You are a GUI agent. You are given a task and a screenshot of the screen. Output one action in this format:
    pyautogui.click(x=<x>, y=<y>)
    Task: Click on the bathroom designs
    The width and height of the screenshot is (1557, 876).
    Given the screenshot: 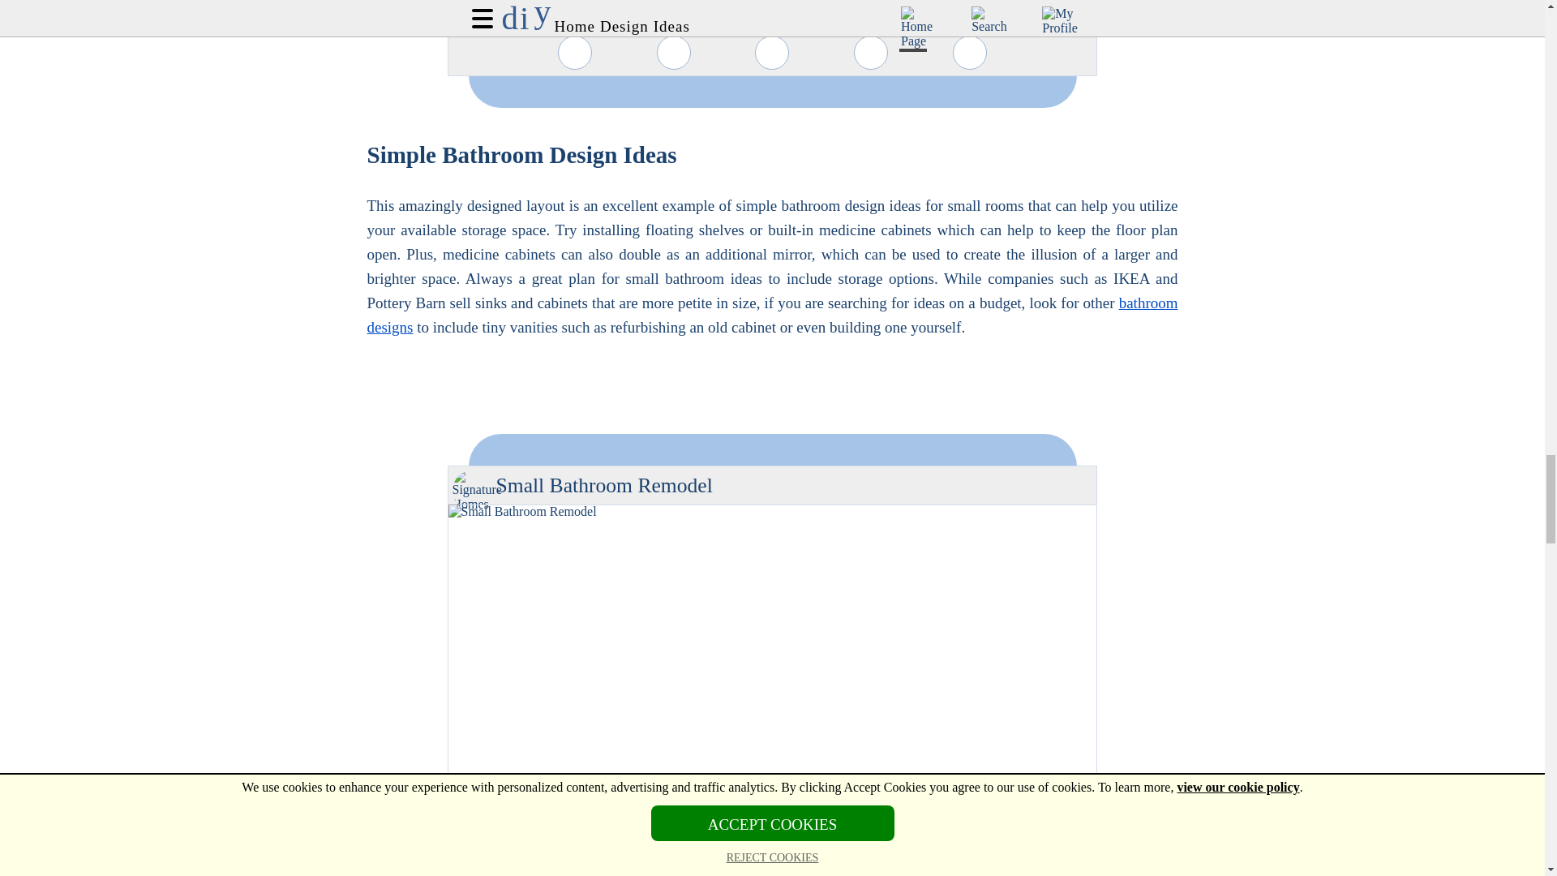 What is the action you would take?
    pyautogui.click(x=771, y=315)
    